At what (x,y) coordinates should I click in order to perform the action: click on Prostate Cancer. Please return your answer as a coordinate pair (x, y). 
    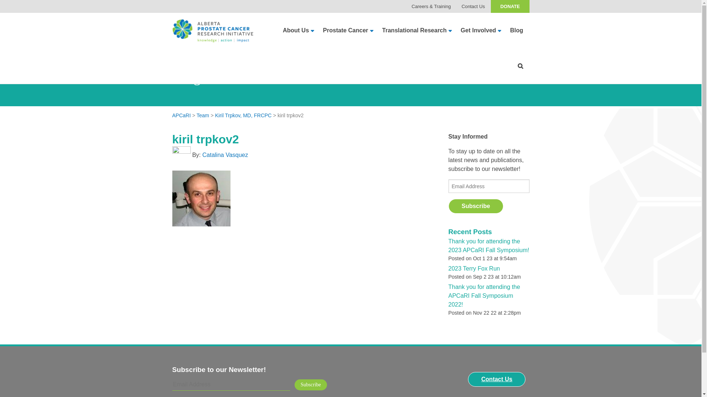
    Looking at the image, I should click on (345, 31).